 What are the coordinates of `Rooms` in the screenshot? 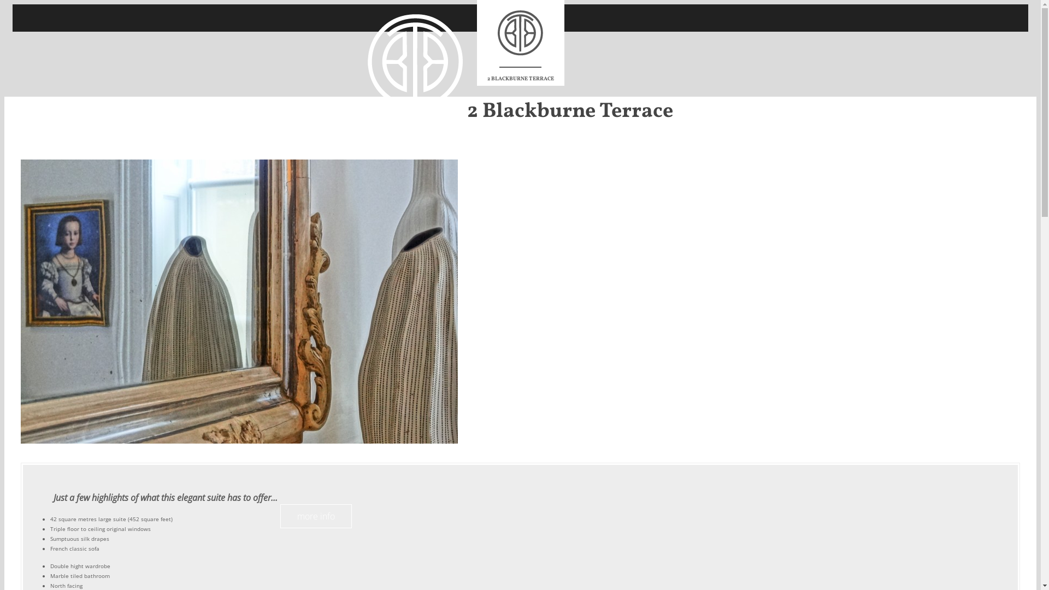 It's located at (340, 151).